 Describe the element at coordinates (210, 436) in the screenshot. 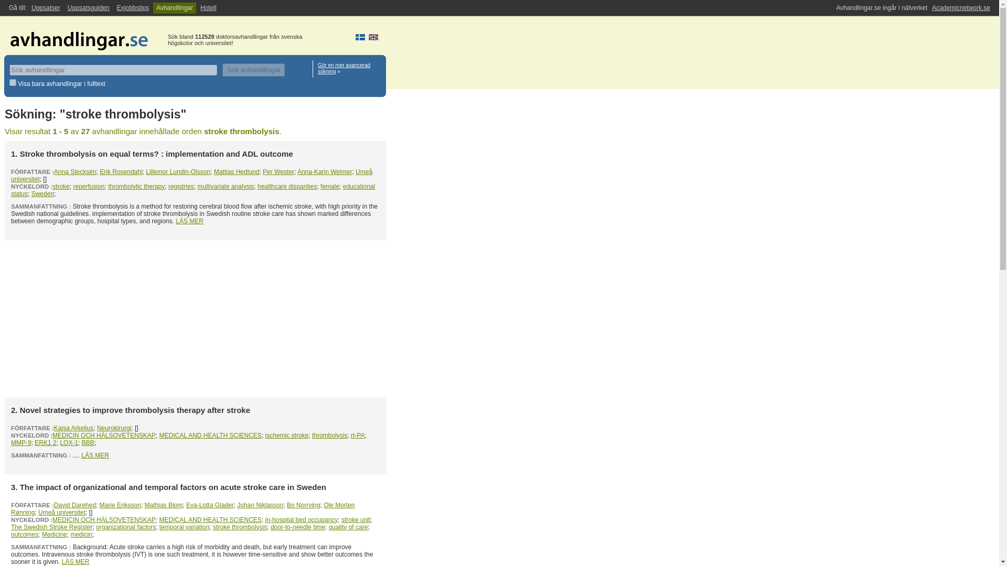

I see `MEDICAL AND HEALTH SCIENCES` at that location.